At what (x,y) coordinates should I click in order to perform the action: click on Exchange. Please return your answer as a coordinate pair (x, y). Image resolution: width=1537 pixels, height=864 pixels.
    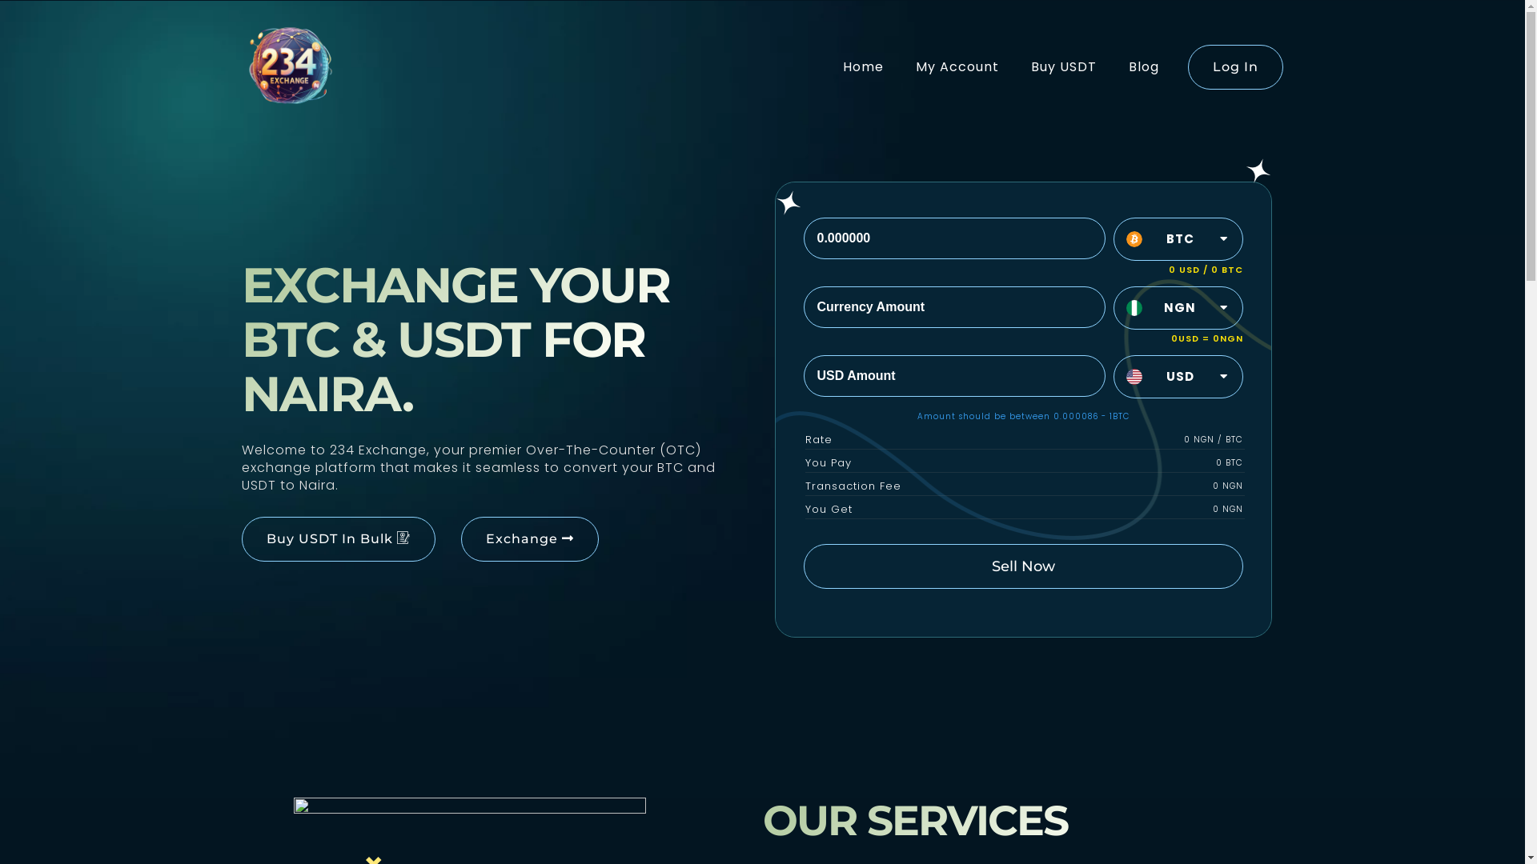
    Looking at the image, I should click on (530, 539).